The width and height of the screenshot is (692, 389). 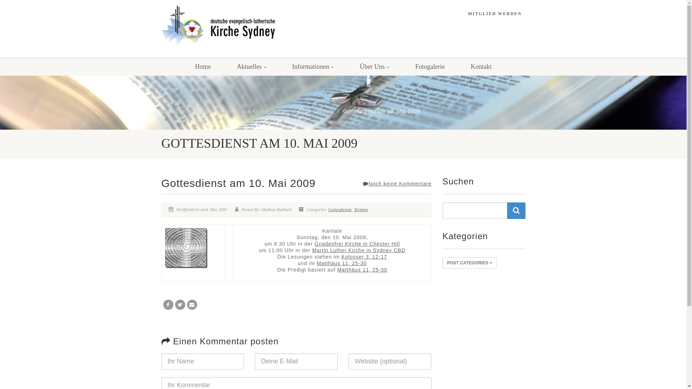 I want to click on Share on Facebook, so click(x=168, y=305).